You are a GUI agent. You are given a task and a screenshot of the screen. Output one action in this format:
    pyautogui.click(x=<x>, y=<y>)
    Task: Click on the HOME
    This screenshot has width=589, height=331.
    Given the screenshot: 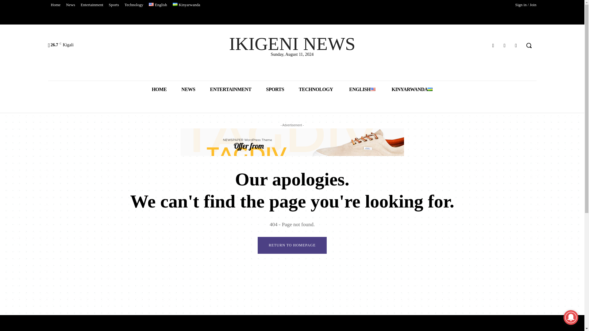 What is the action you would take?
    pyautogui.click(x=159, y=89)
    